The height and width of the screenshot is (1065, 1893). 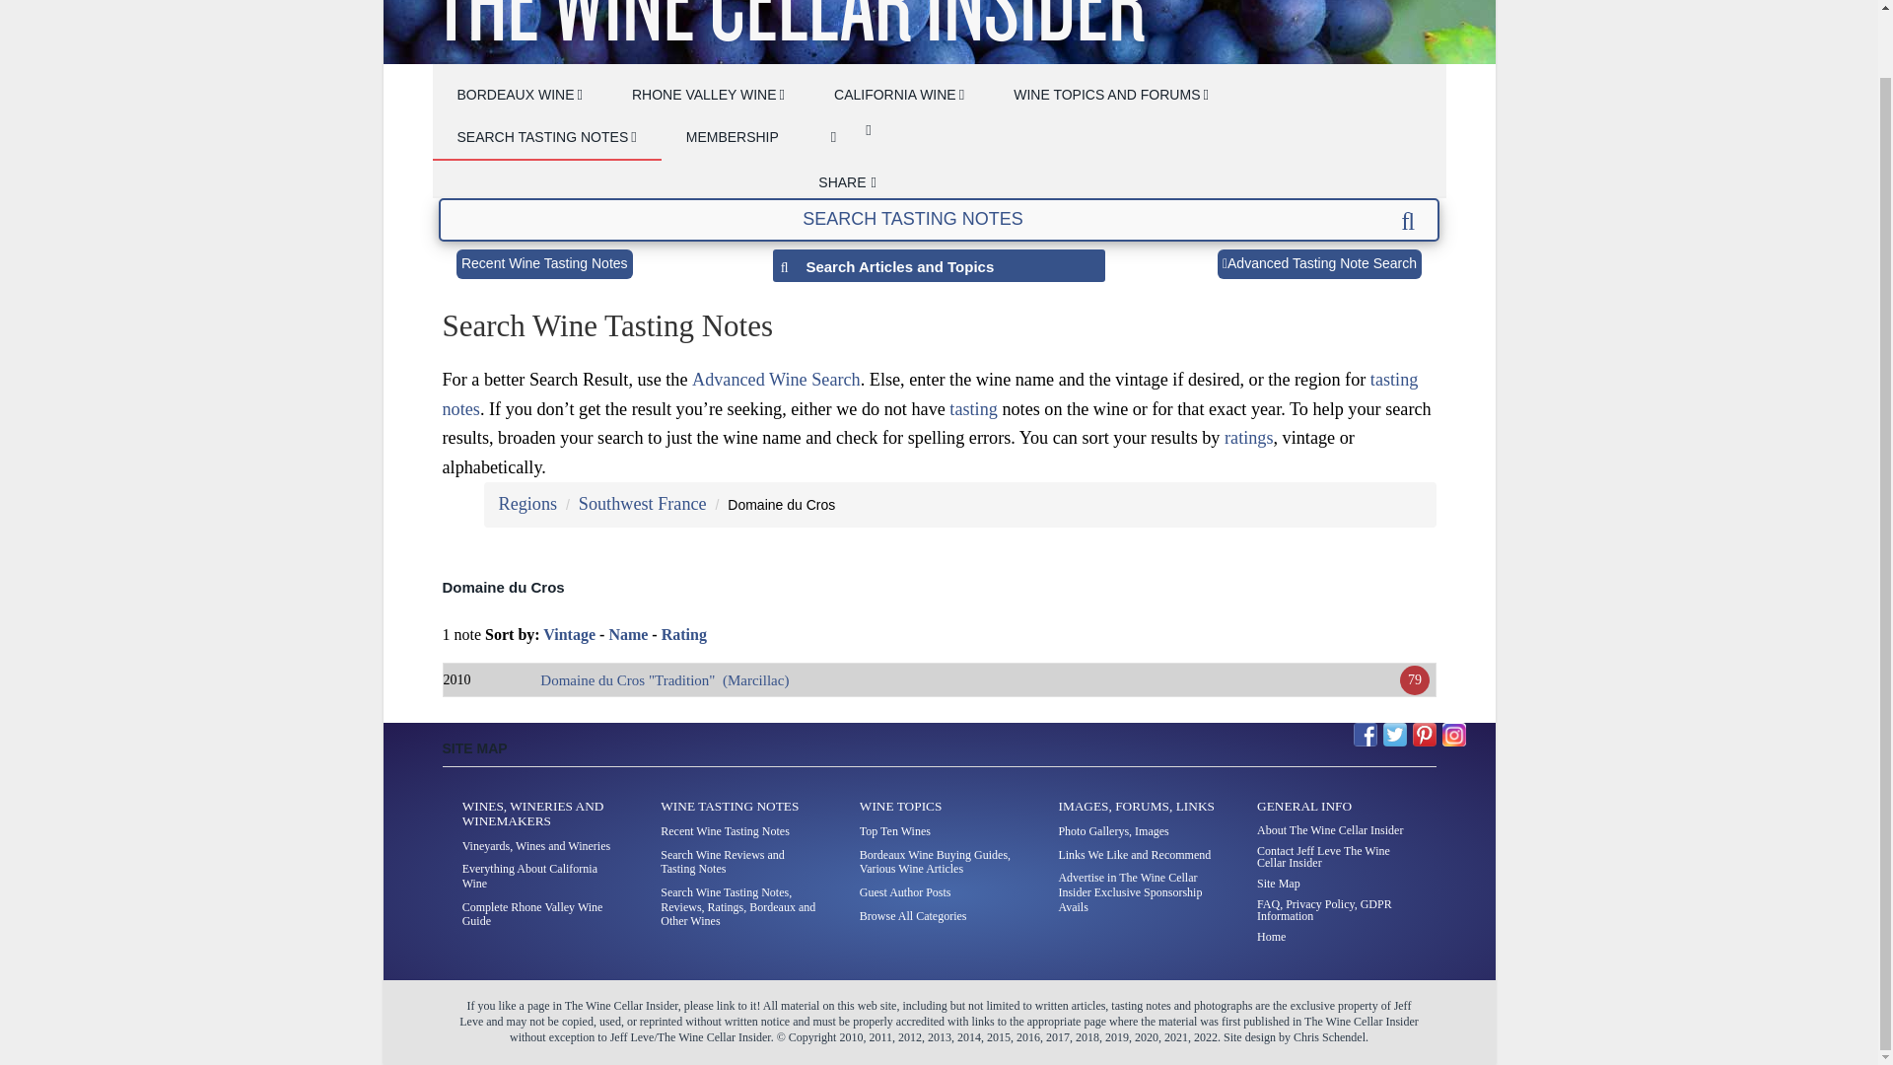 What do you see at coordinates (899, 95) in the screenshot?
I see `CALIFORNIA WINE` at bounding box center [899, 95].